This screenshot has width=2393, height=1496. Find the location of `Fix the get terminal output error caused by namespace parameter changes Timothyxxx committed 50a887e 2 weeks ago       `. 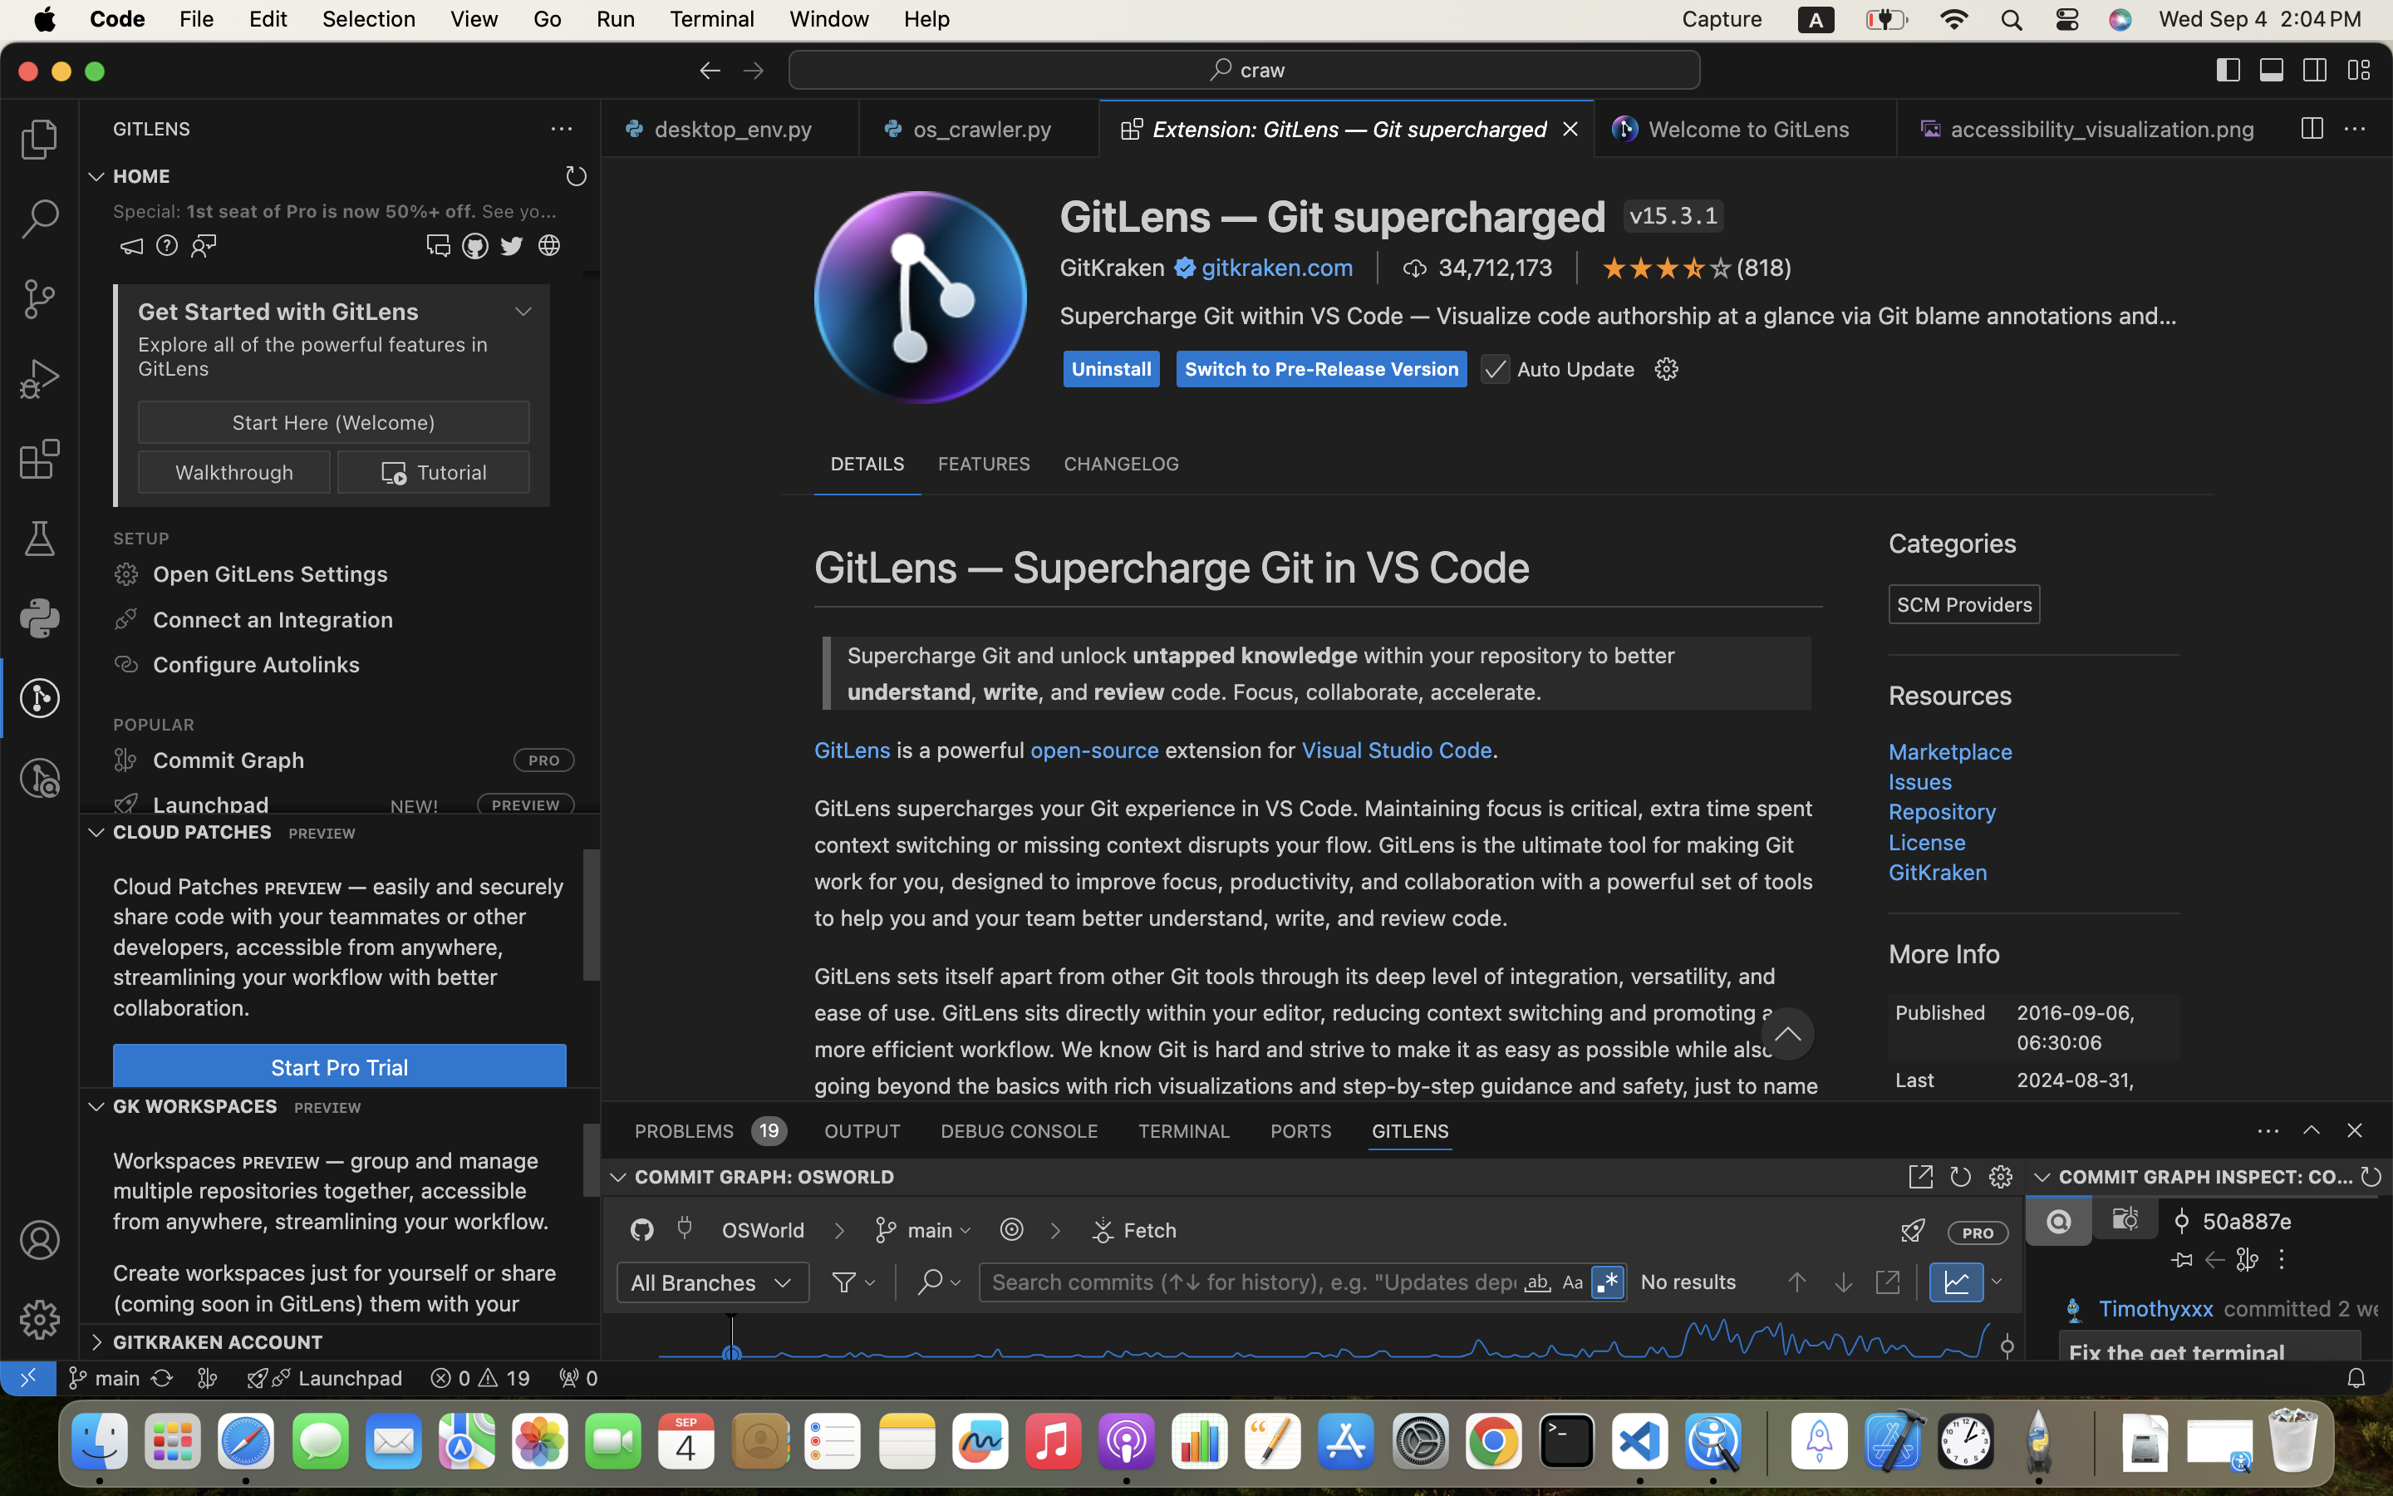

Fix the get terminal output error caused by namespace parameter changes Timothyxxx committed 50a887e 2 weeks ago        is located at coordinates (2209, 1277).